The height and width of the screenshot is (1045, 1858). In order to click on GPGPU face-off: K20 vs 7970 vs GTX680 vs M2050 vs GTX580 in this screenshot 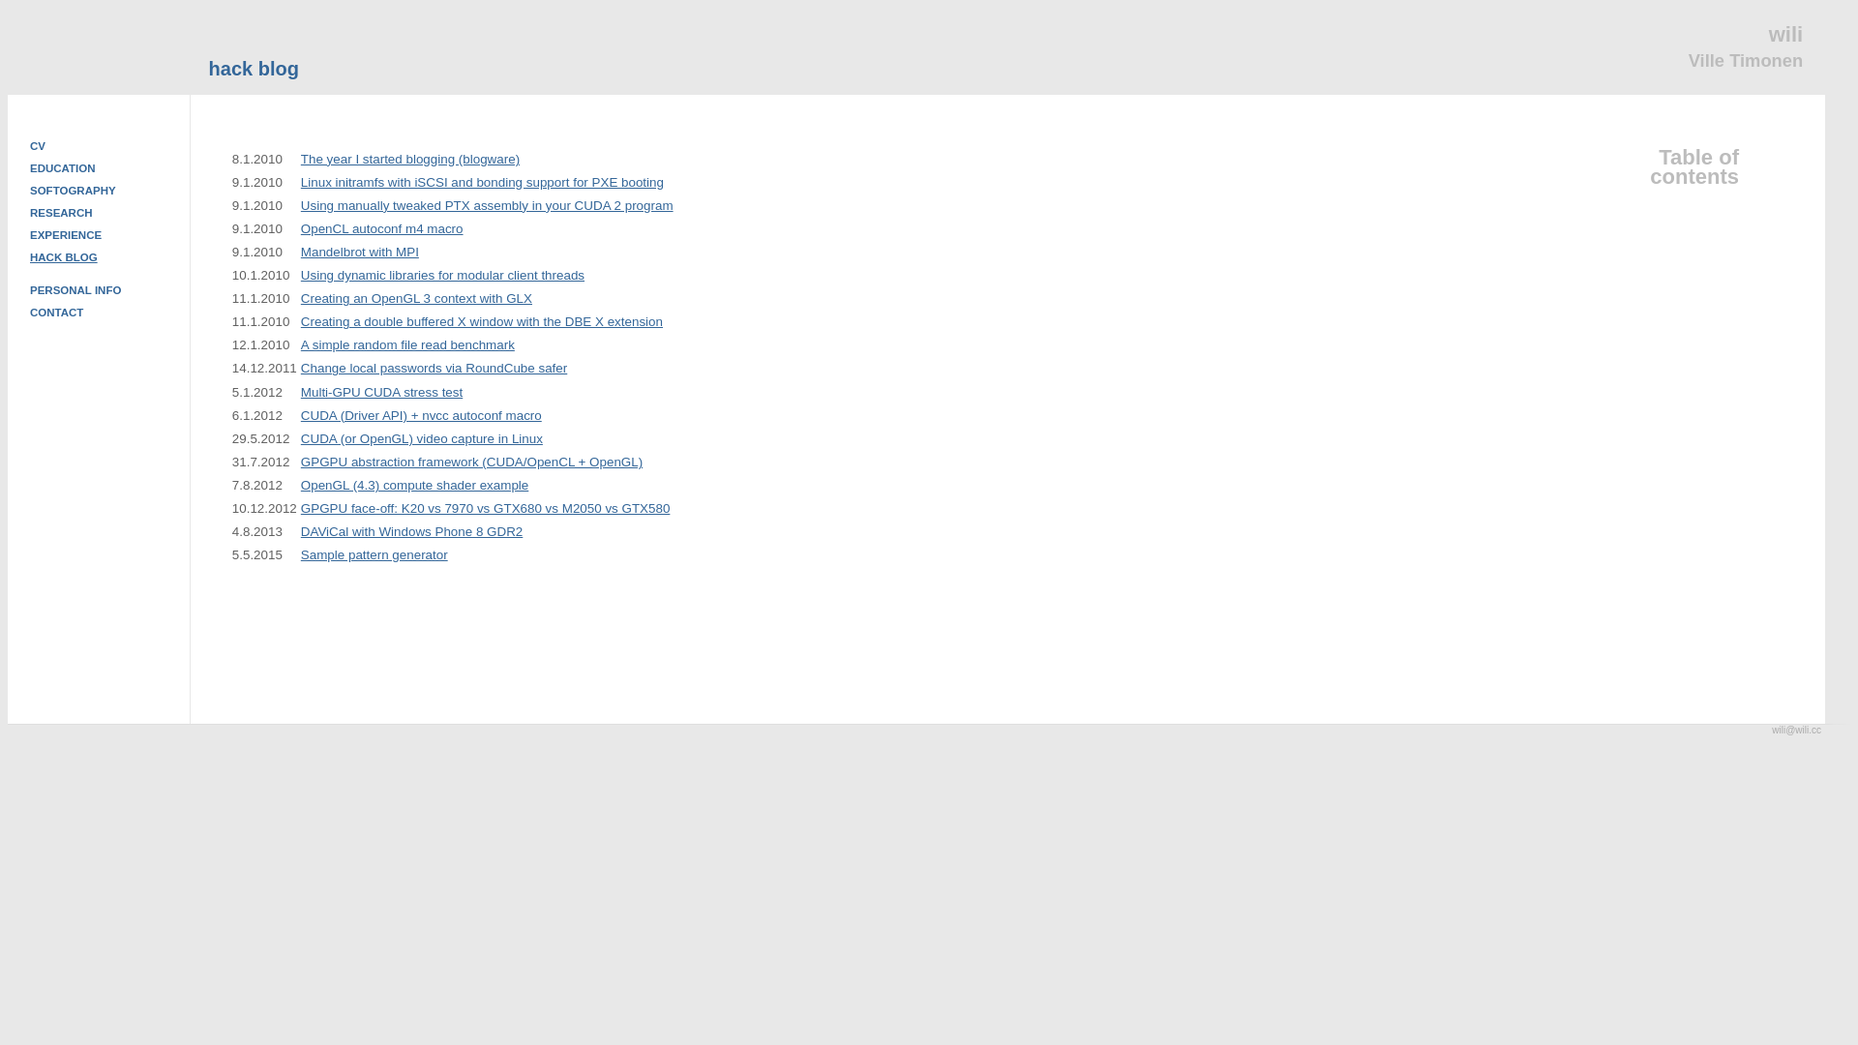, I will do `click(486, 509)`.